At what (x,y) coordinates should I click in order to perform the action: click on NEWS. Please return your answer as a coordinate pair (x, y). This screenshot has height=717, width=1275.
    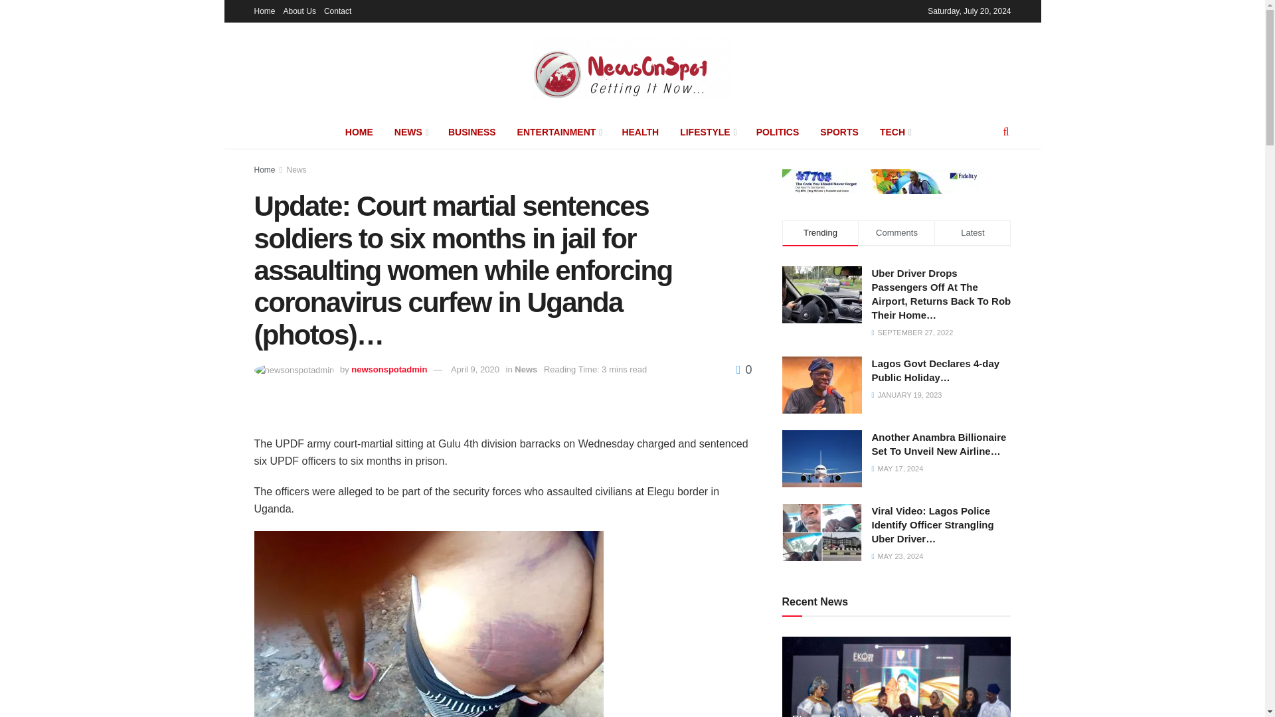
    Looking at the image, I should click on (410, 131).